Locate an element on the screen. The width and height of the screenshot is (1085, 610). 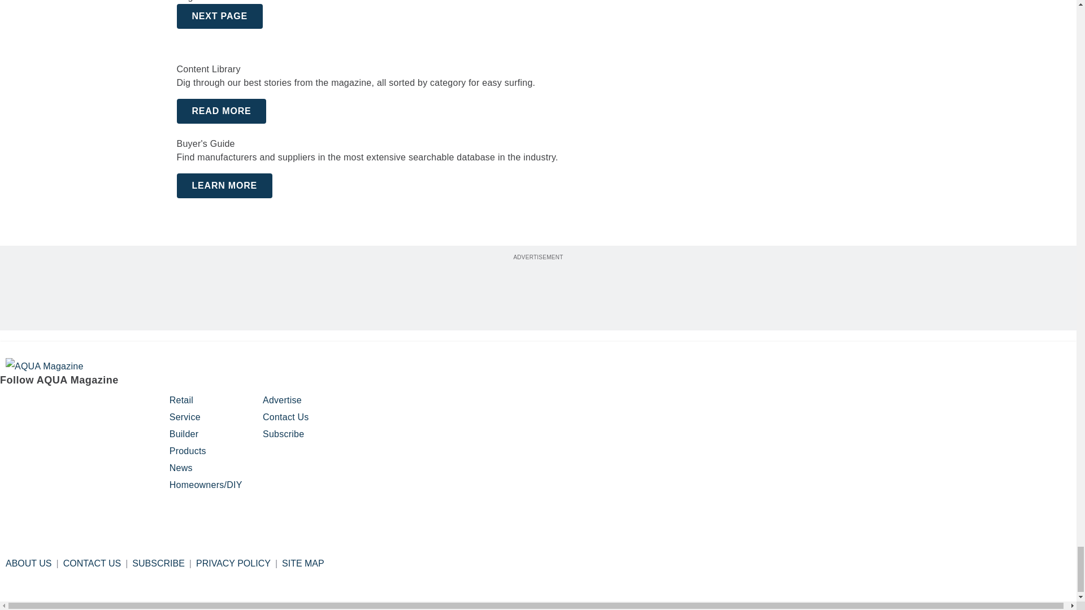
LinkedIn icon is located at coordinates (128, 404).